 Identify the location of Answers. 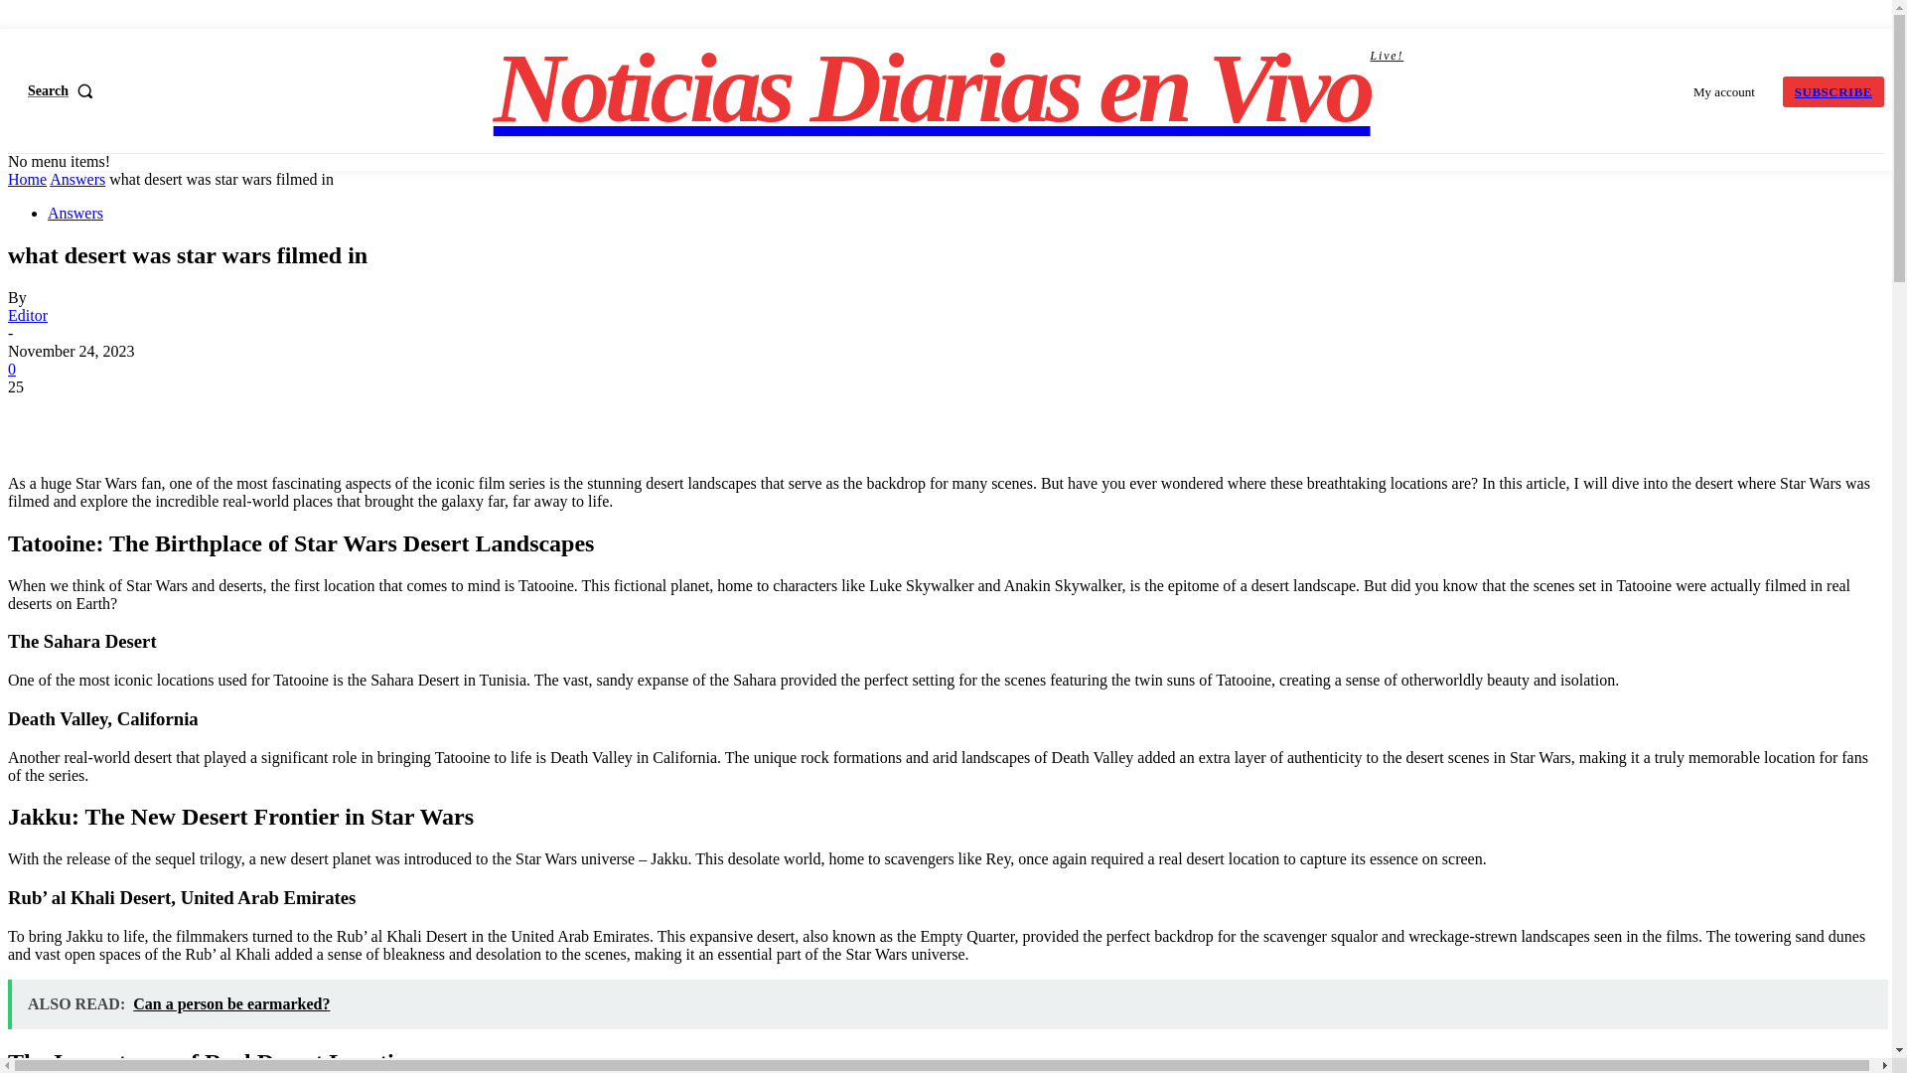
(75, 213).